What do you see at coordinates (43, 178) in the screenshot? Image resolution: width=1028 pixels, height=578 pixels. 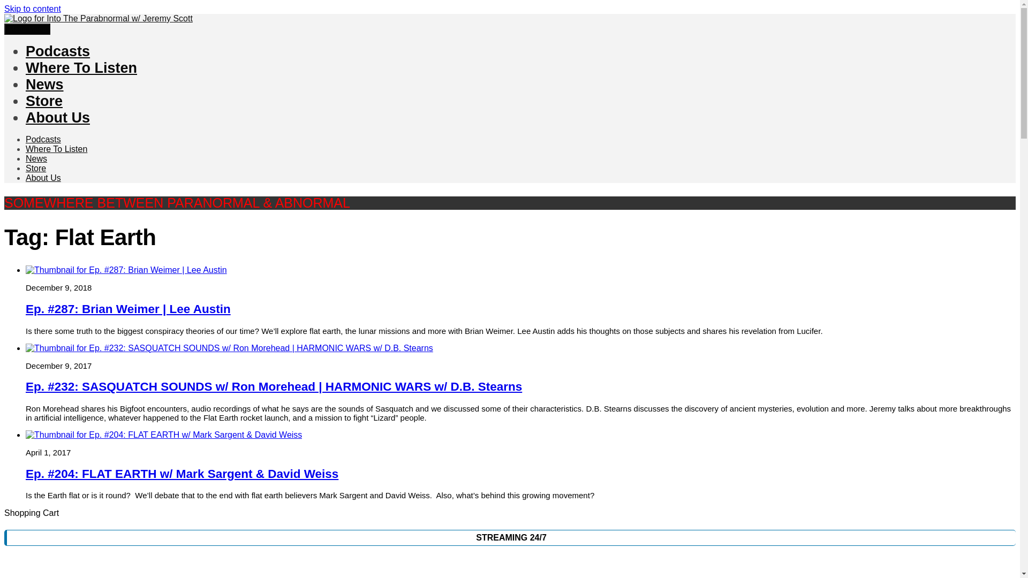 I see `About Us` at bounding box center [43, 178].